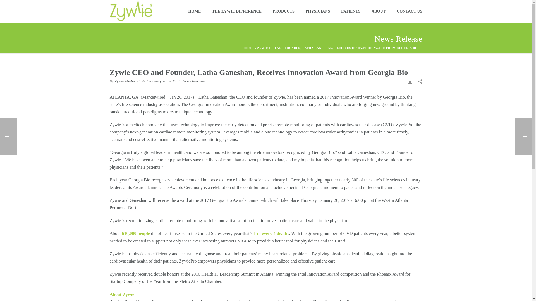 Image resolution: width=536 pixels, height=301 pixels. What do you see at coordinates (279, 97) in the screenshot?
I see `Zywie` at bounding box center [279, 97].